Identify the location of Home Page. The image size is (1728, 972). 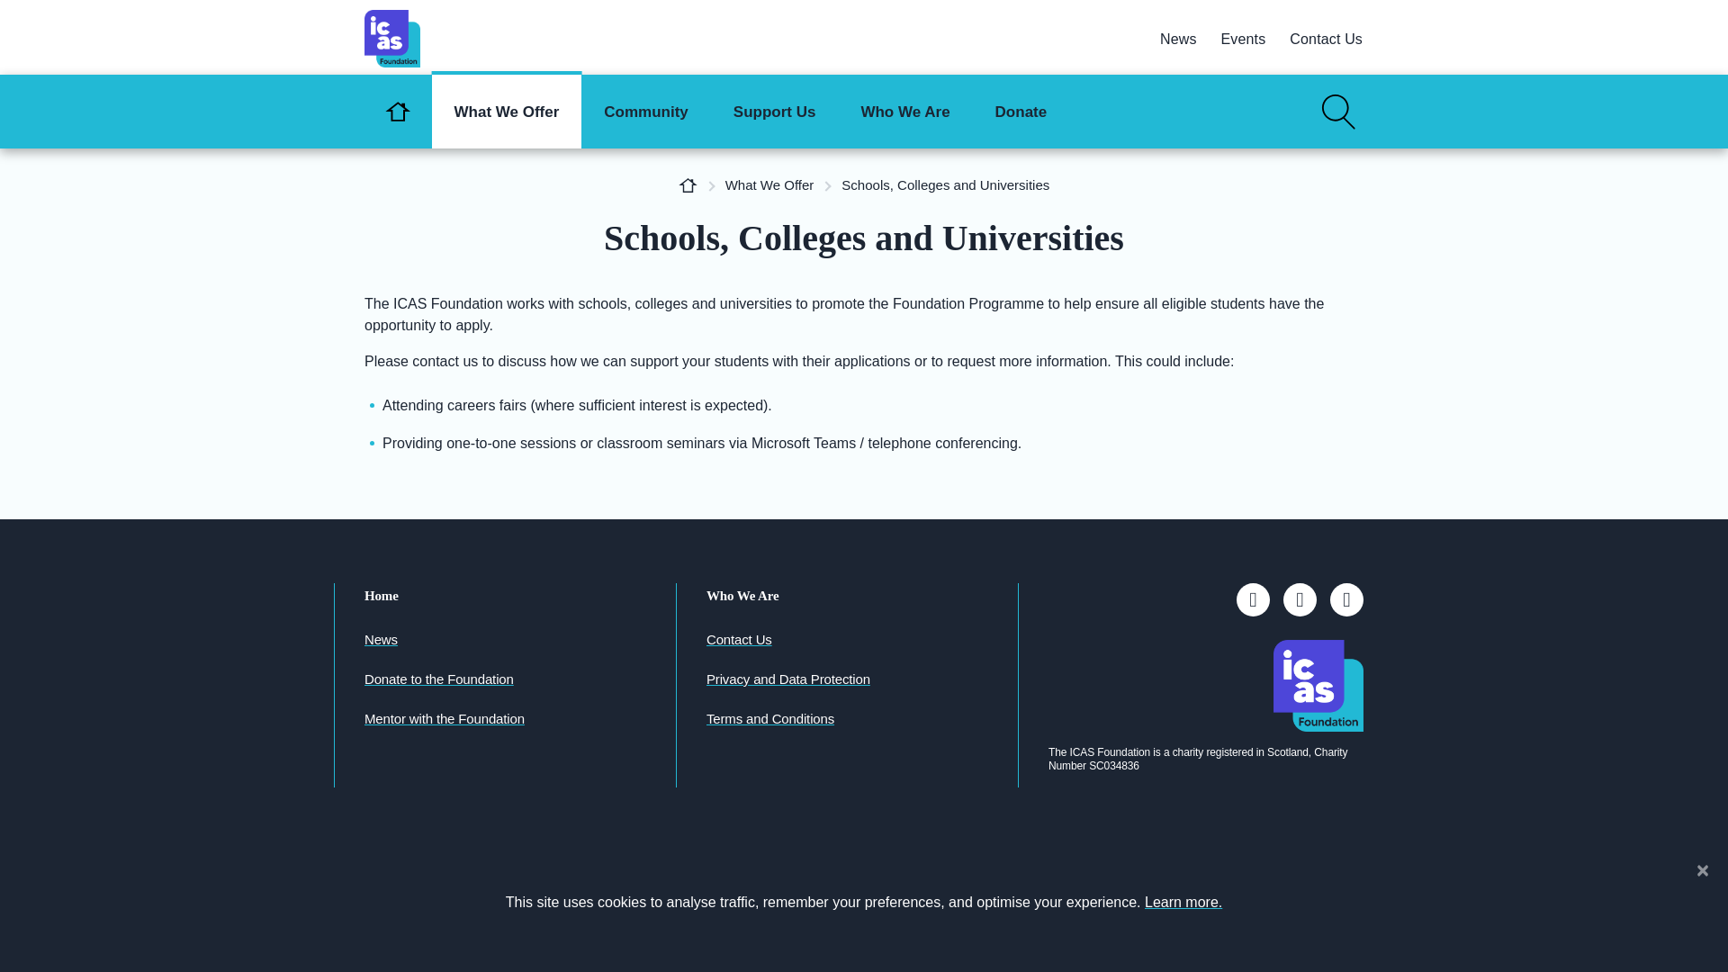
(688, 184).